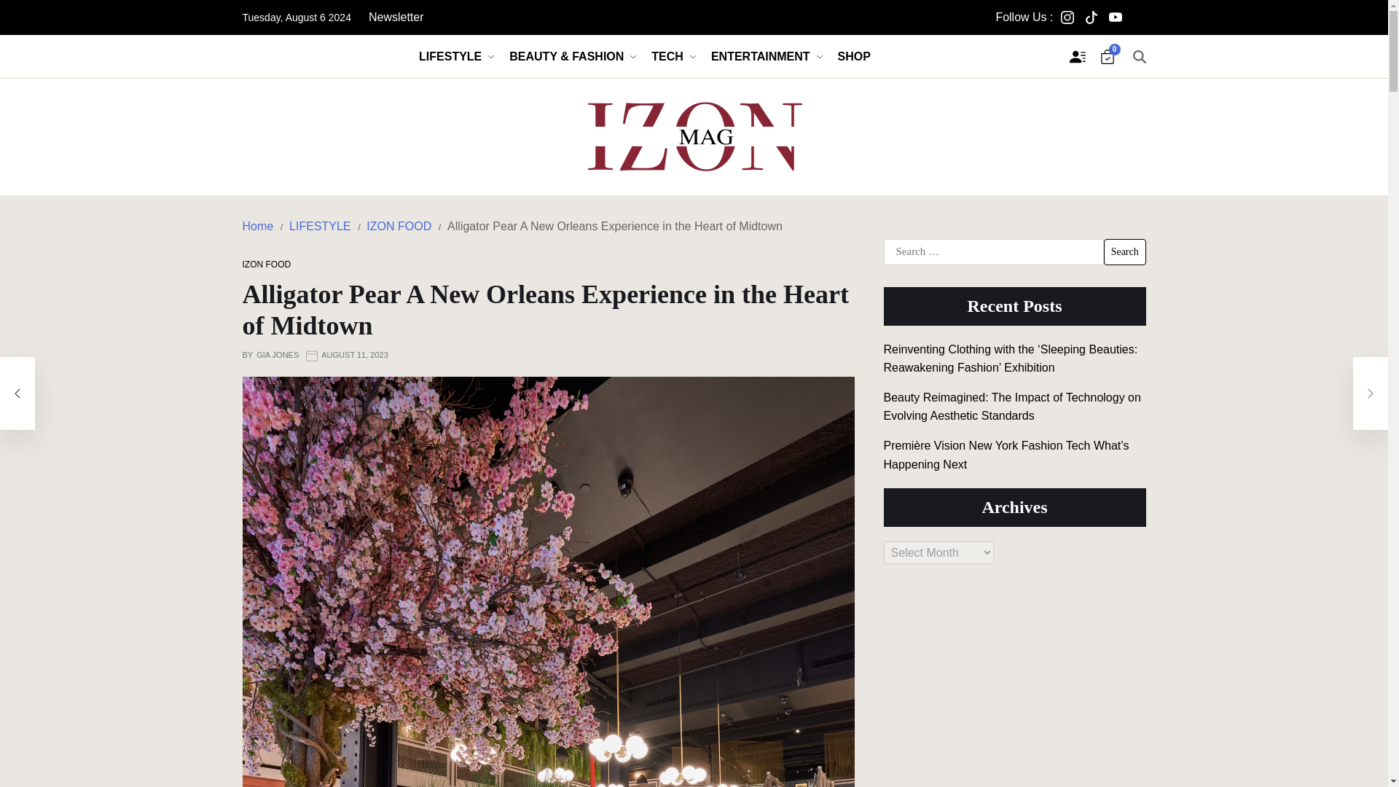  What do you see at coordinates (1108, 57) in the screenshot?
I see `0` at bounding box center [1108, 57].